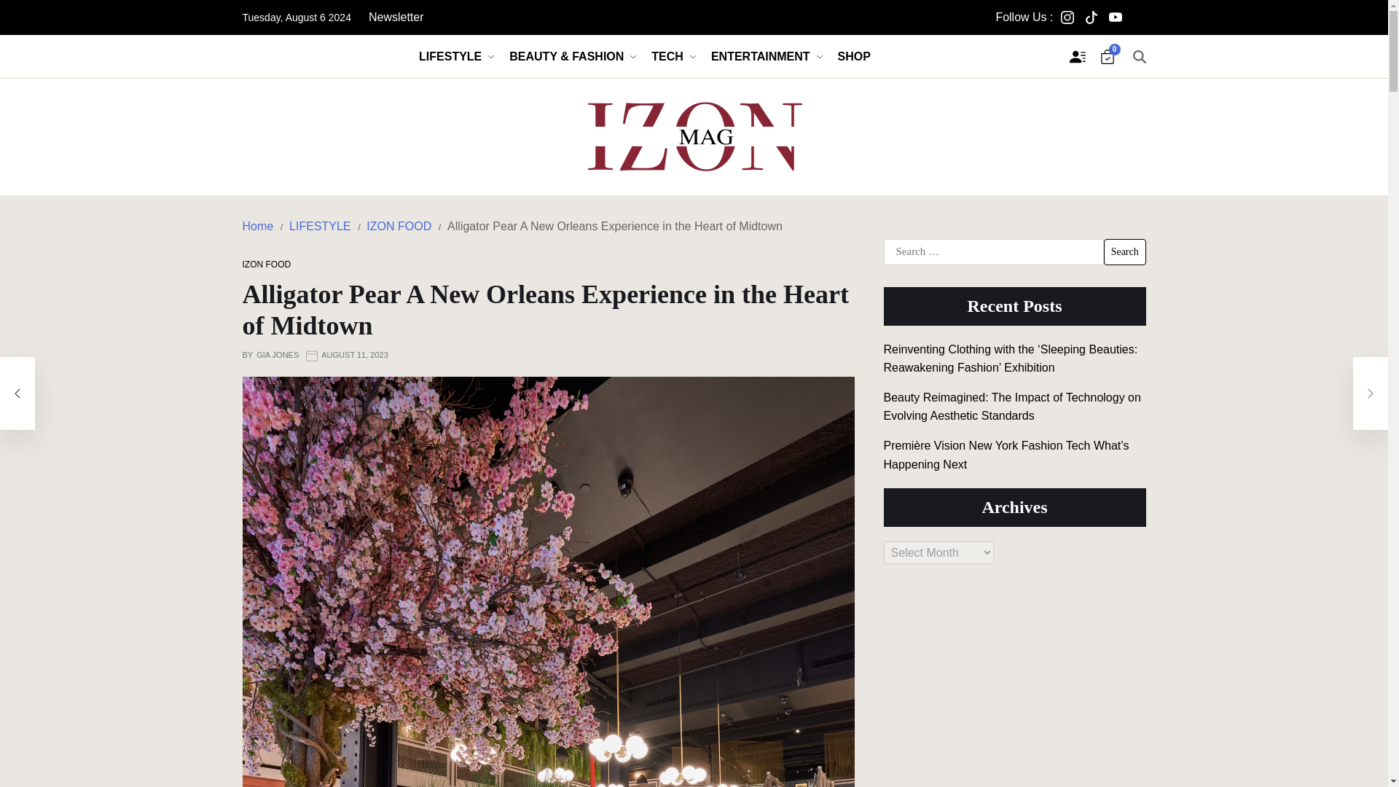  What do you see at coordinates (1108, 57) in the screenshot?
I see `0` at bounding box center [1108, 57].